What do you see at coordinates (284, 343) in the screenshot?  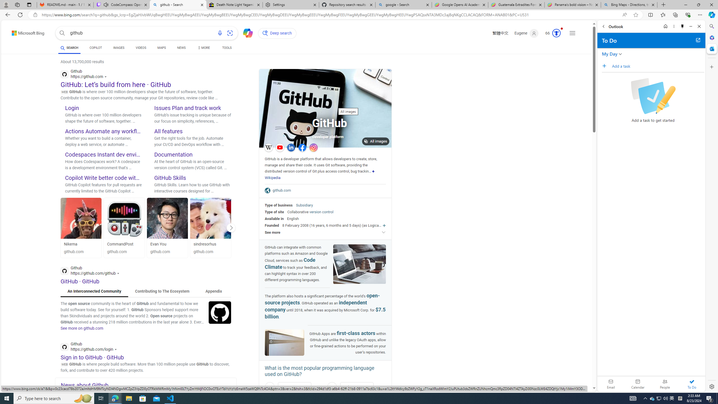 I see `Image of GitHub` at bounding box center [284, 343].